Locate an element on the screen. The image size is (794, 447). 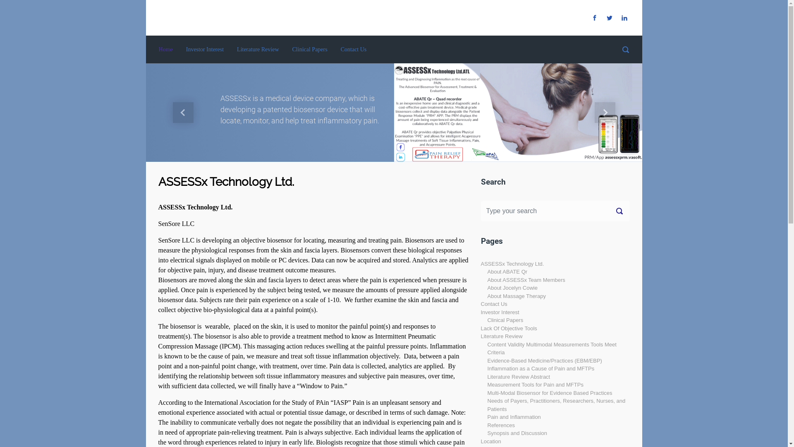
About ASSESSx Team Members is located at coordinates (526, 280).